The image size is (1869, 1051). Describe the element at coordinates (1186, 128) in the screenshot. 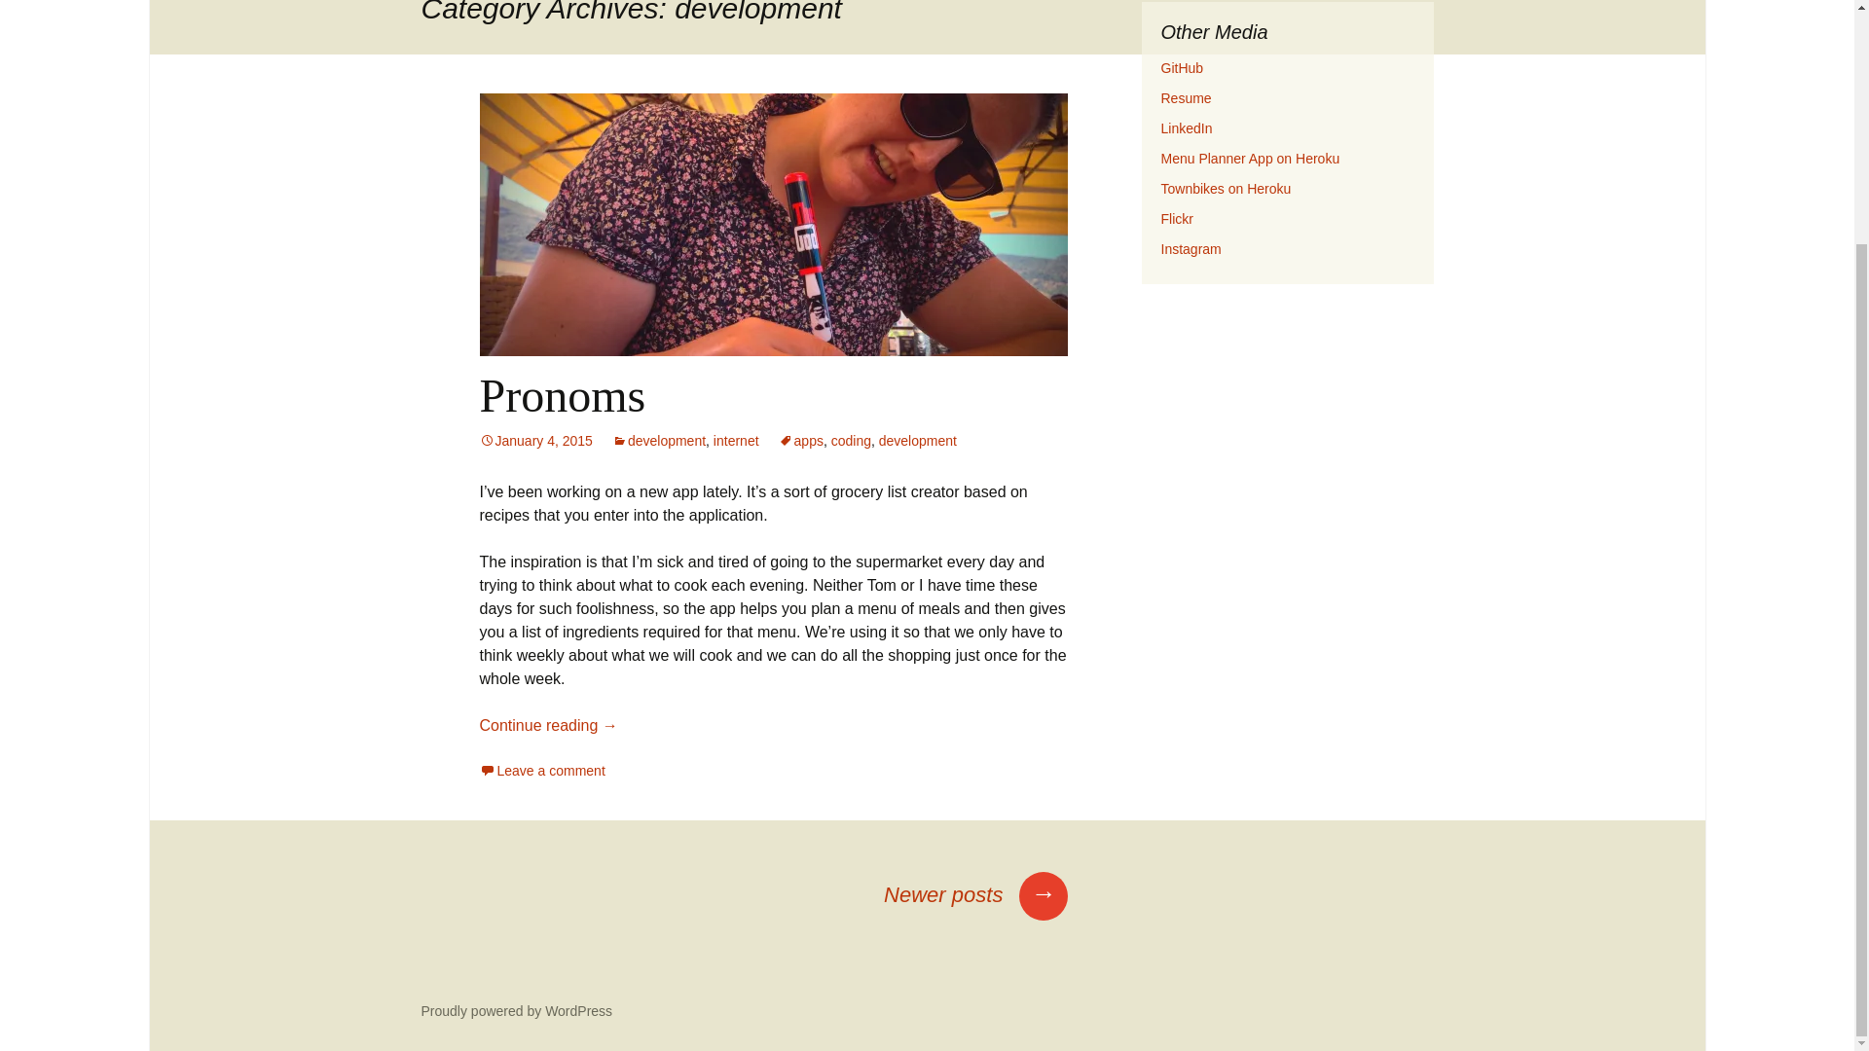

I see `LinkedIn` at that location.